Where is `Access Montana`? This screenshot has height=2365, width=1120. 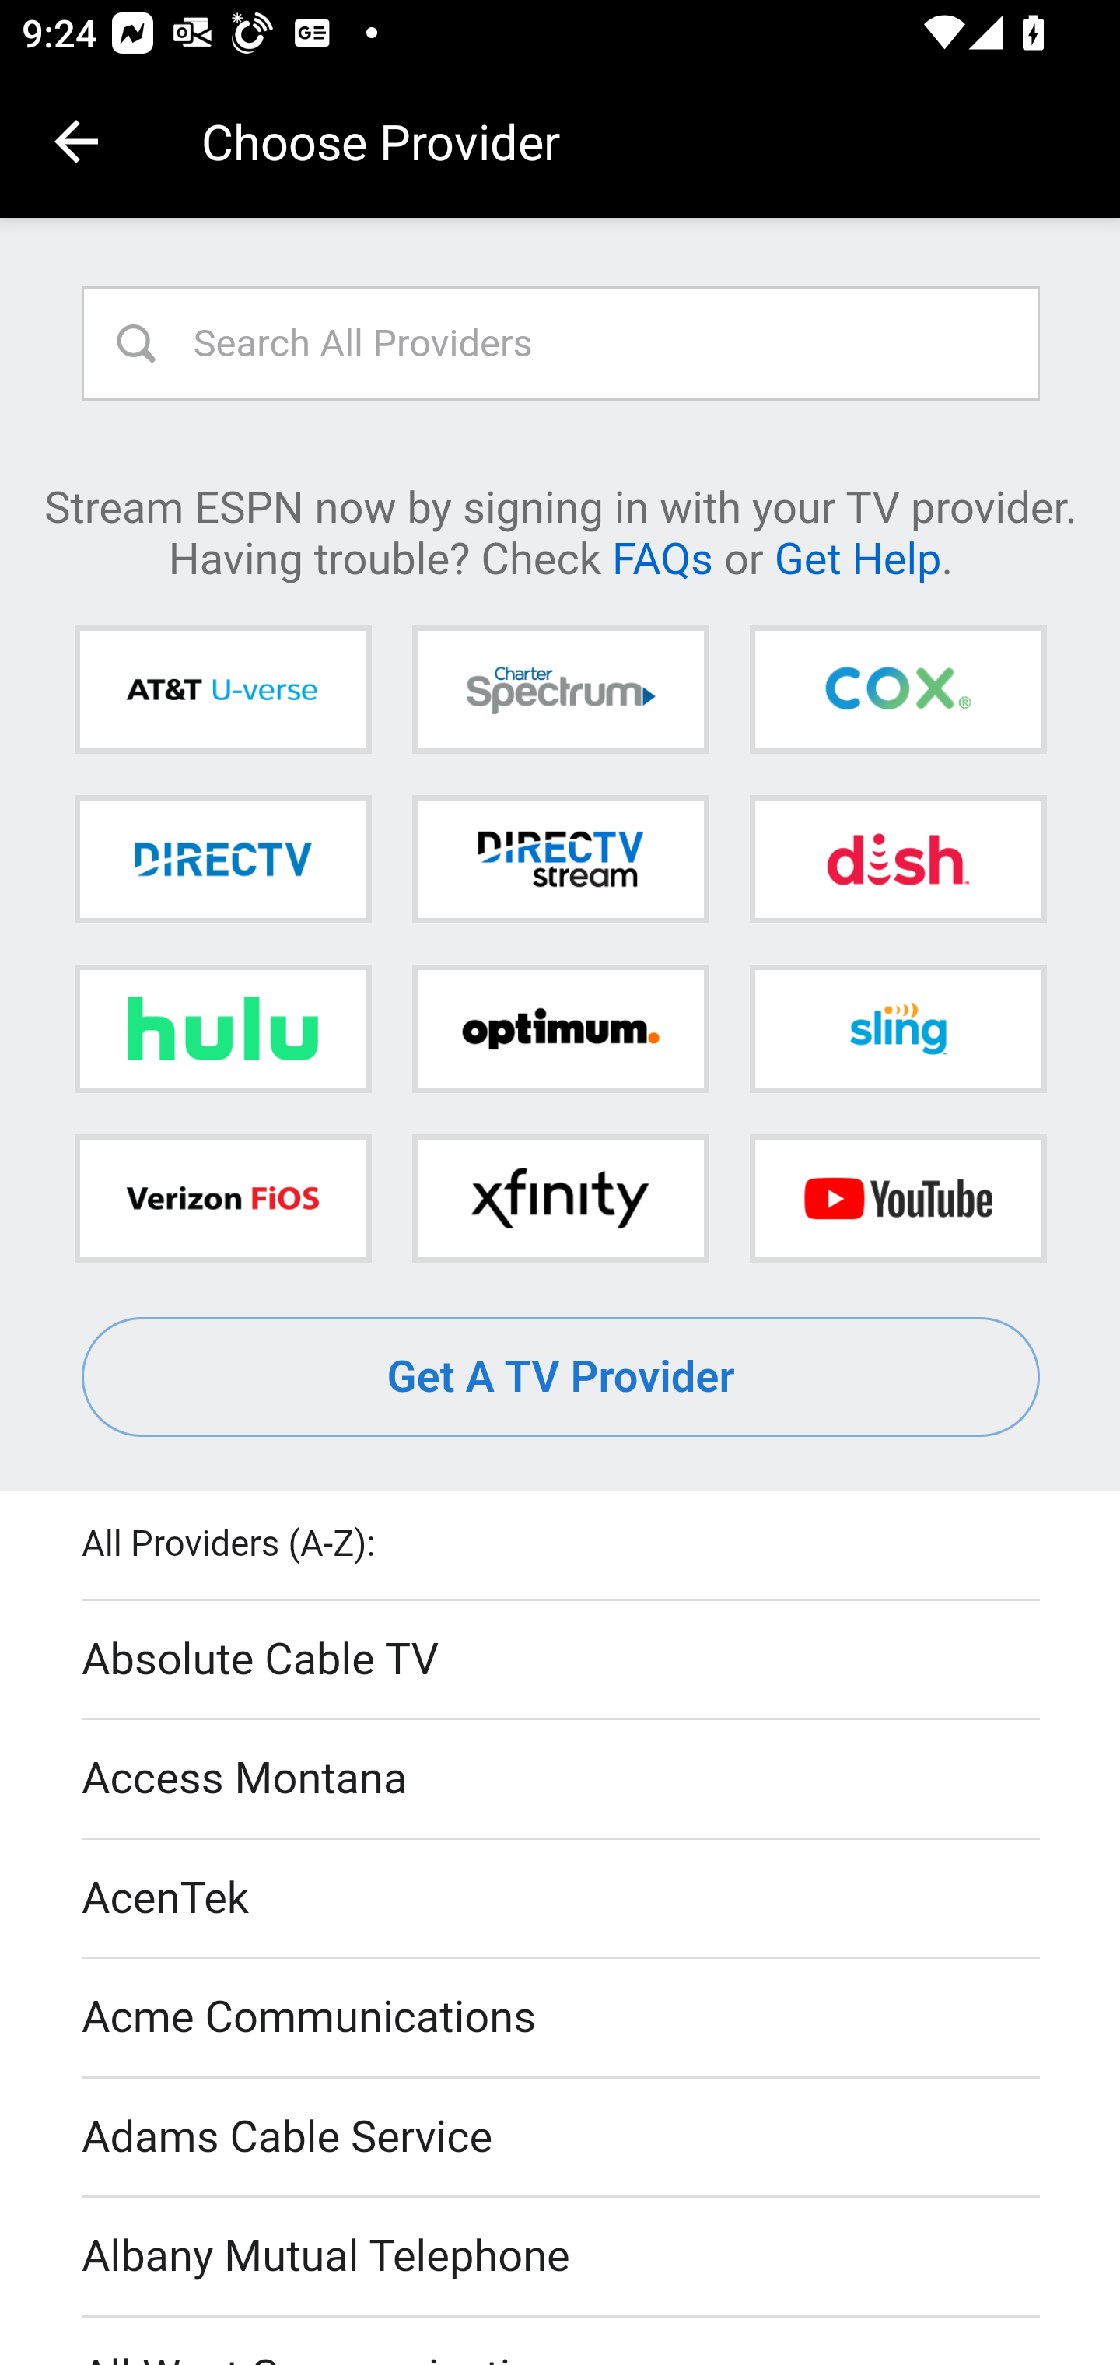
Access Montana is located at coordinates (562, 1778).